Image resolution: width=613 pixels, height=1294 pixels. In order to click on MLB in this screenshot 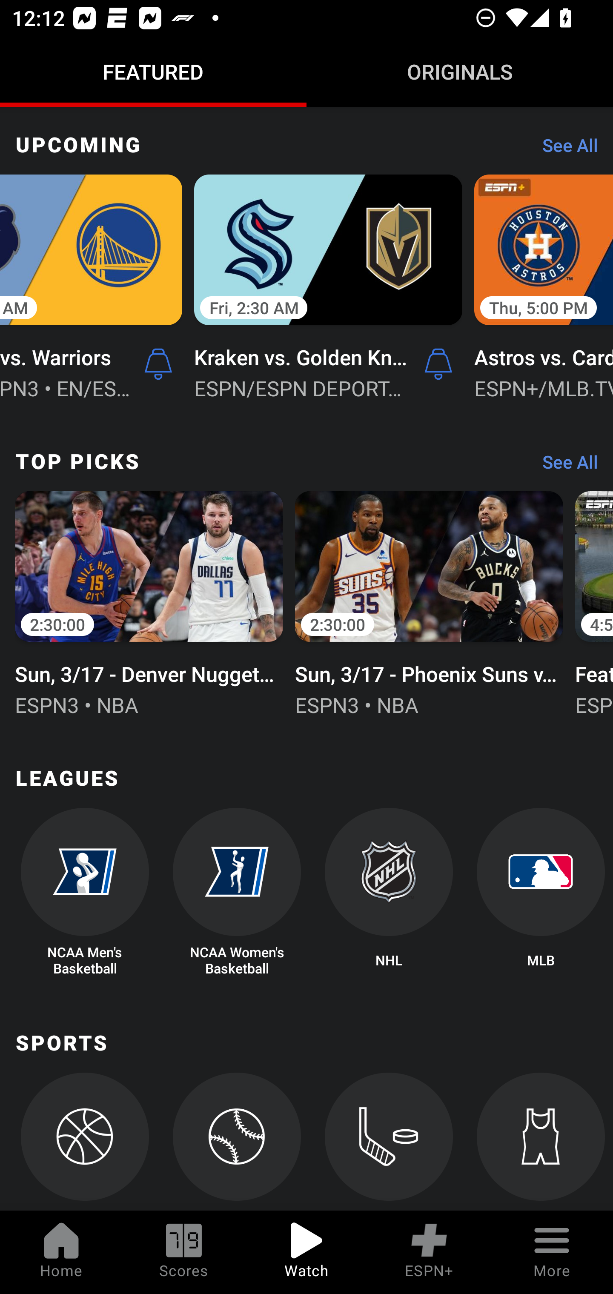, I will do `click(541, 893)`.